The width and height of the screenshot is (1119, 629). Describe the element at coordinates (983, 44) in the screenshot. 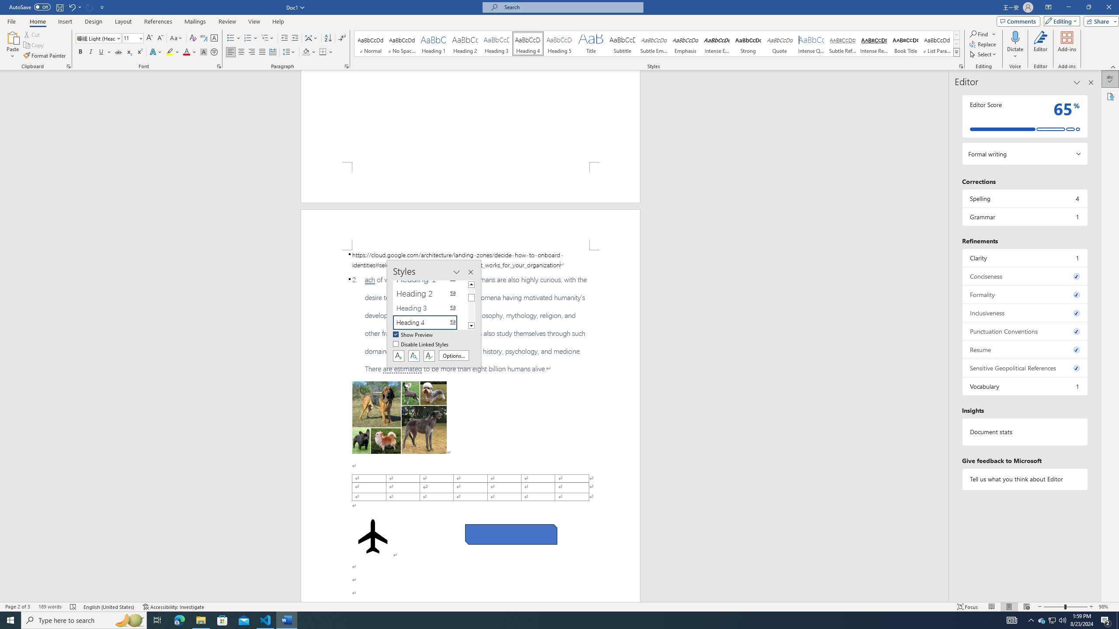

I see `Replace...` at that location.